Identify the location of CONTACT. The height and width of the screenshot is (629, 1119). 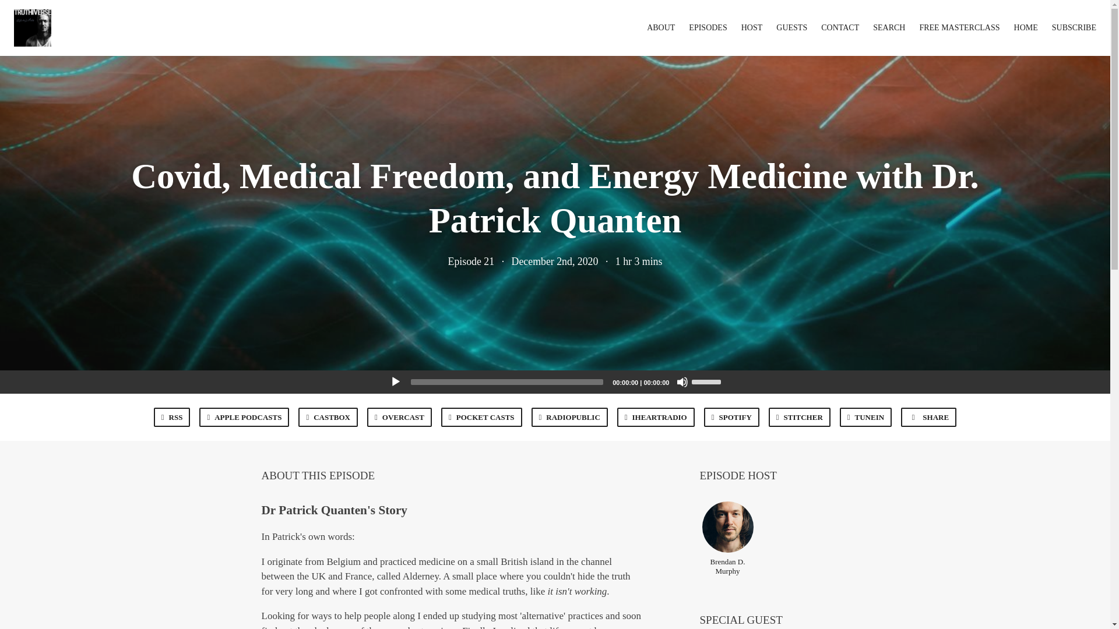
(840, 27).